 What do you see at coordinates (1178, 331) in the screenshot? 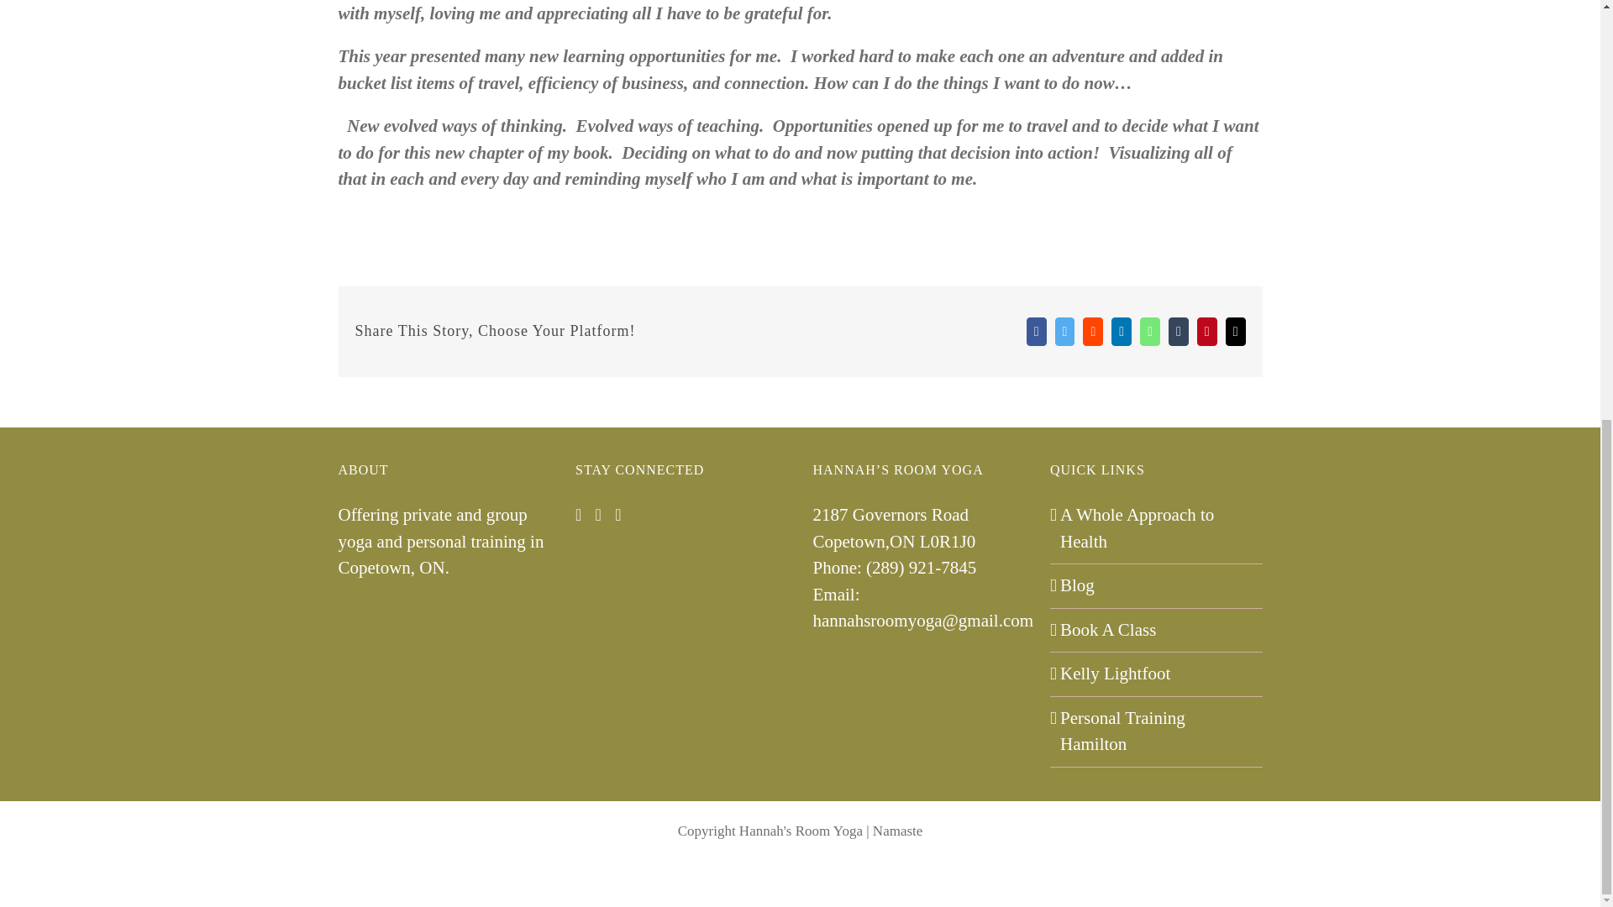
I see `Tumblr` at bounding box center [1178, 331].